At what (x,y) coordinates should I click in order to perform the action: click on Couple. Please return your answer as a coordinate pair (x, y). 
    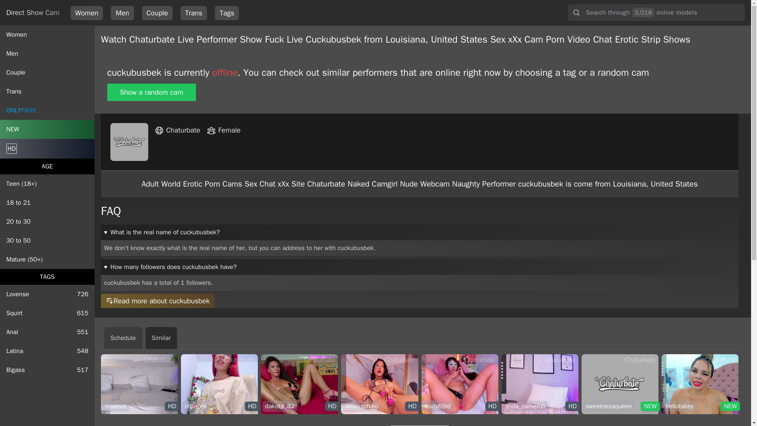
    Looking at the image, I should click on (47, 203).